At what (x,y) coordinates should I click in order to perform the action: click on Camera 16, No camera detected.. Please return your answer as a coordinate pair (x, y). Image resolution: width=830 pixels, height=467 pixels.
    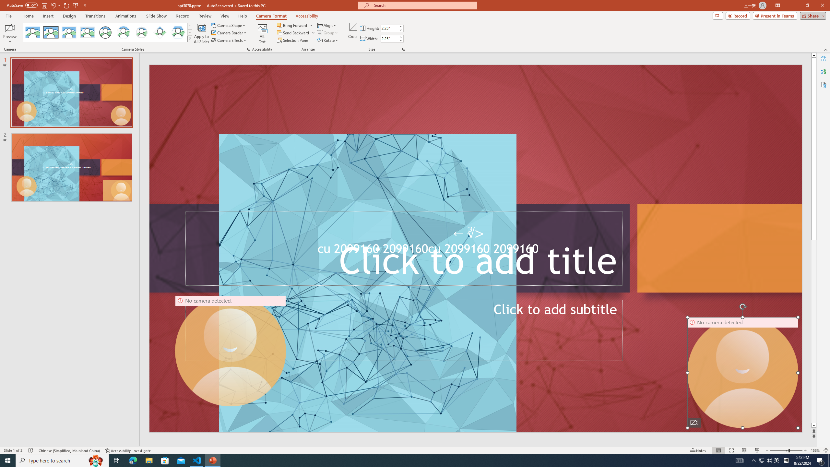
    Looking at the image, I should click on (742, 372).